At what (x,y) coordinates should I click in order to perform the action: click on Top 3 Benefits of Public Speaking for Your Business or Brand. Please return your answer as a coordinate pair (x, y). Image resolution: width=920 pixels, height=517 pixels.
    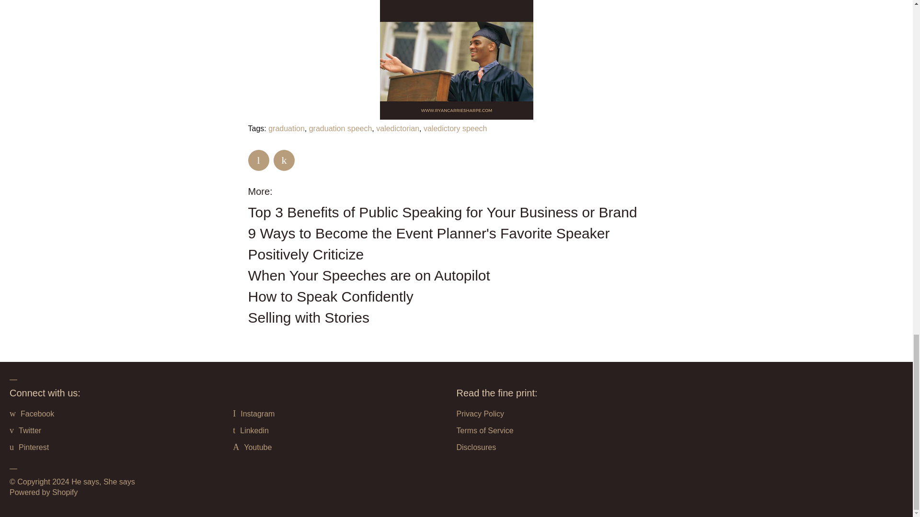
    Looking at the image, I should click on (443, 212).